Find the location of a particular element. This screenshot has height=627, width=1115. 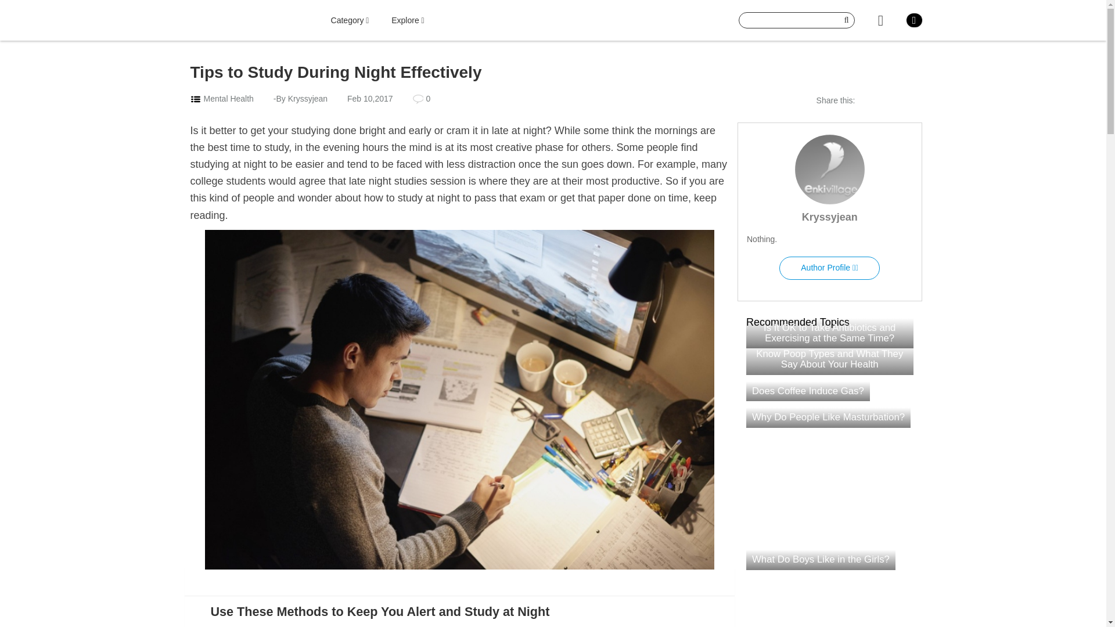

Explore is located at coordinates (408, 20).